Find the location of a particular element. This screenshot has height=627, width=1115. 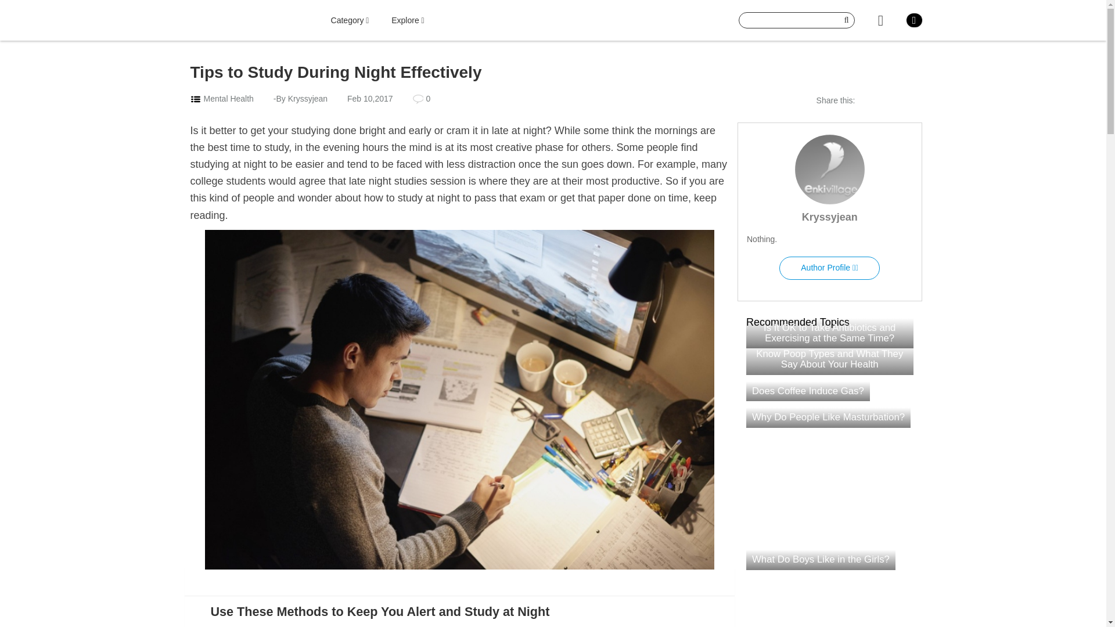

Explore is located at coordinates (408, 20).